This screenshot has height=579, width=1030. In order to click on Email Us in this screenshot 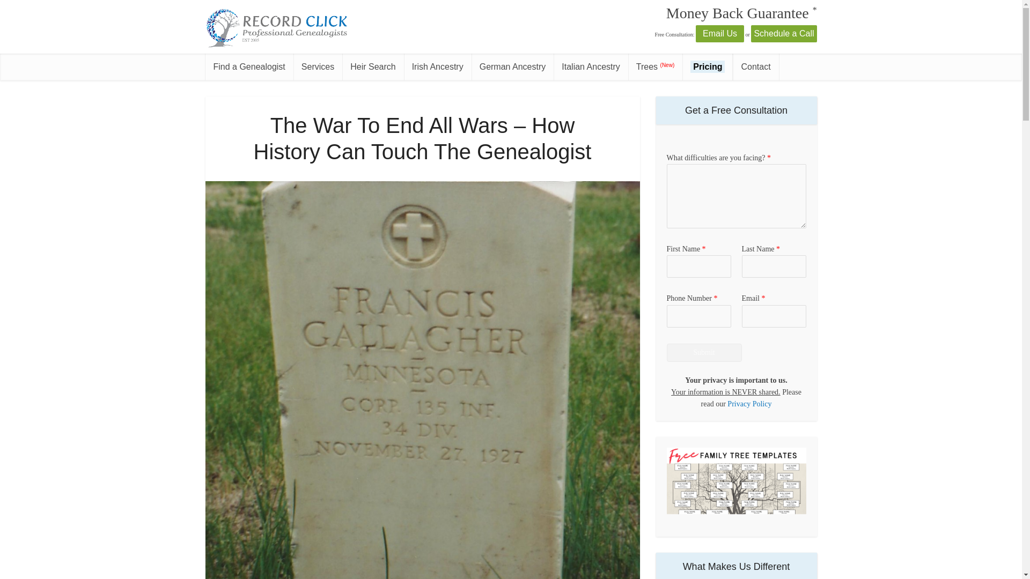, I will do `click(720, 33)`.